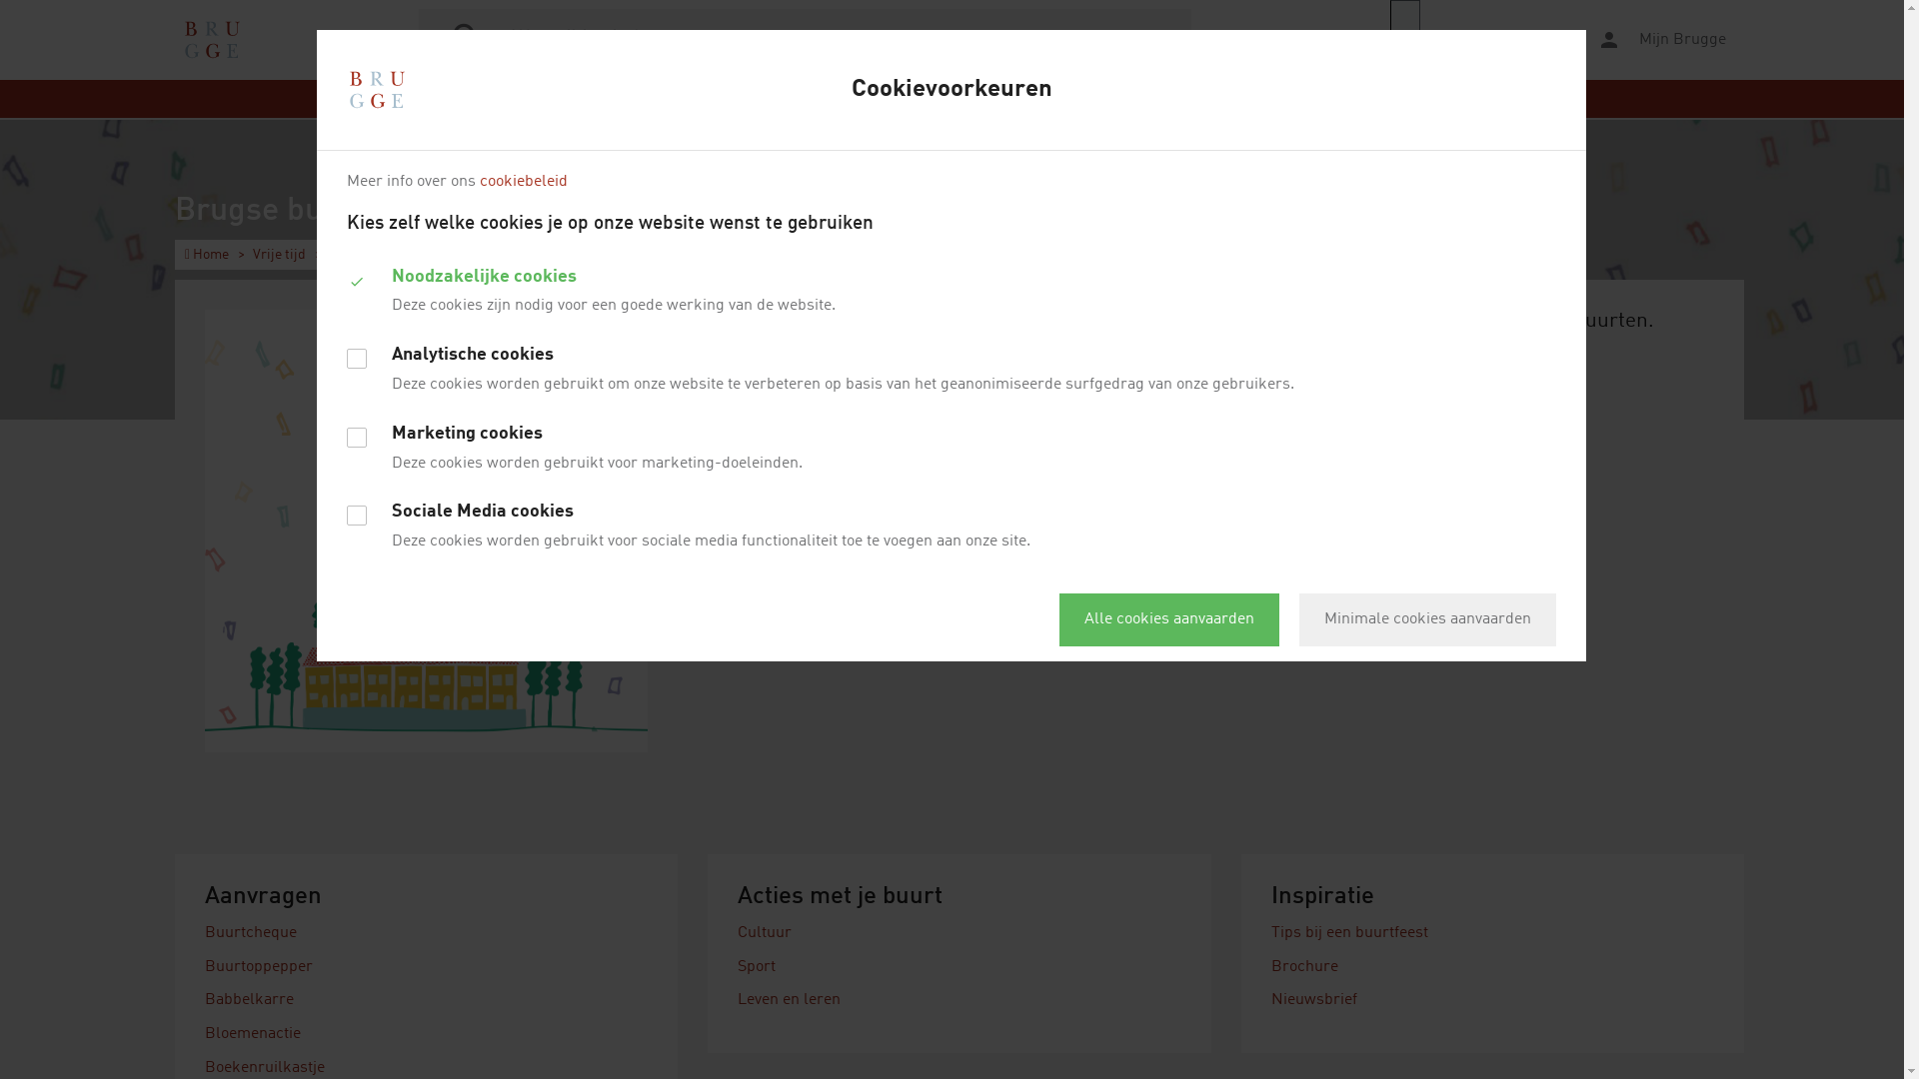 This screenshot has height=1079, width=1919. Describe the element at coordinates (1427, 619) in the screenshot. I see `Minimale cookies aanvaarden` at that location.